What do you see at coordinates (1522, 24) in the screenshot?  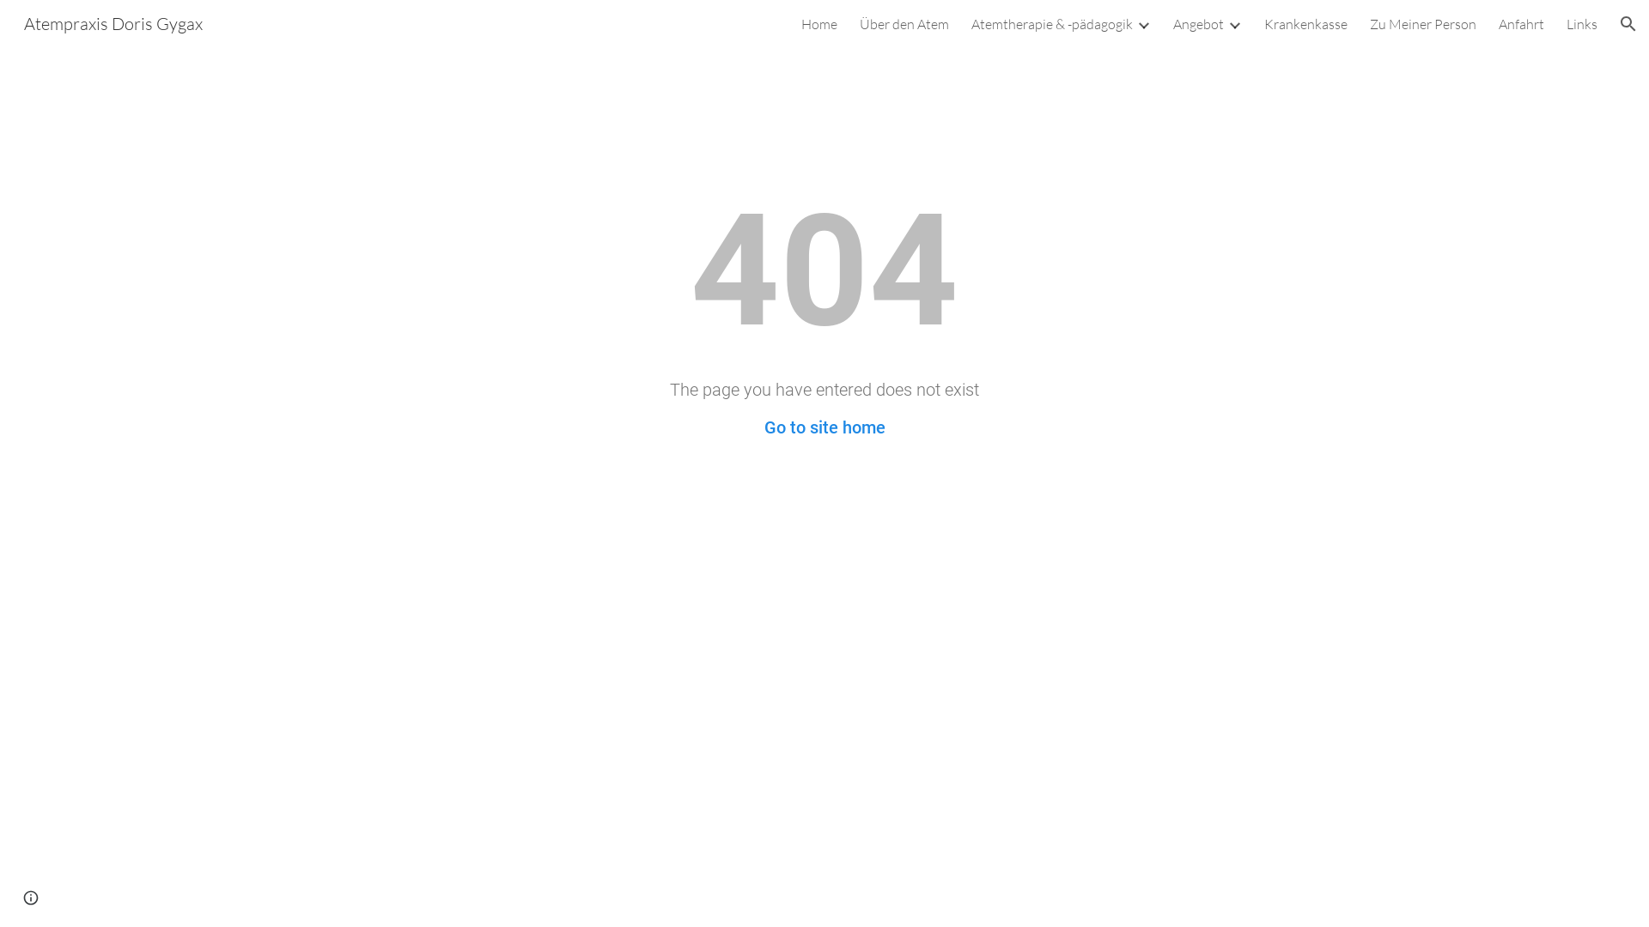 I see `Anfahrt` at bounding box center [1522, 24].